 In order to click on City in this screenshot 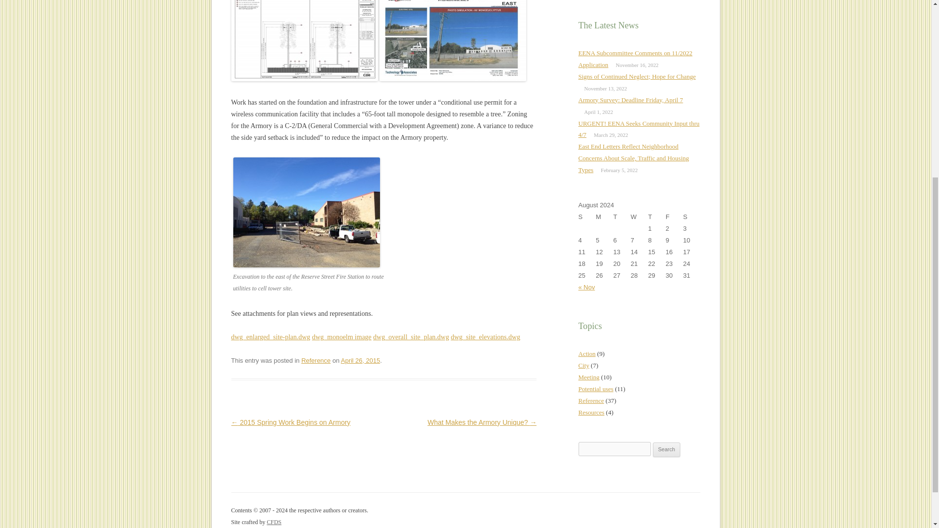, I will do `click(583, 365)`.